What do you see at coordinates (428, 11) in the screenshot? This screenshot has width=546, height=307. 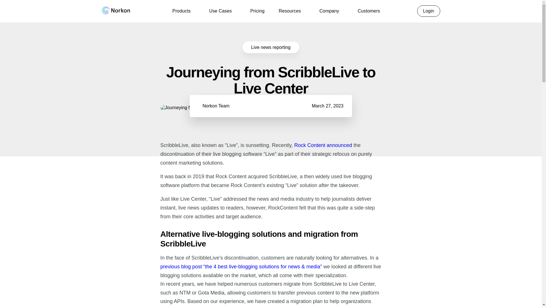 I see `Login` at bounding box center [428, 11].